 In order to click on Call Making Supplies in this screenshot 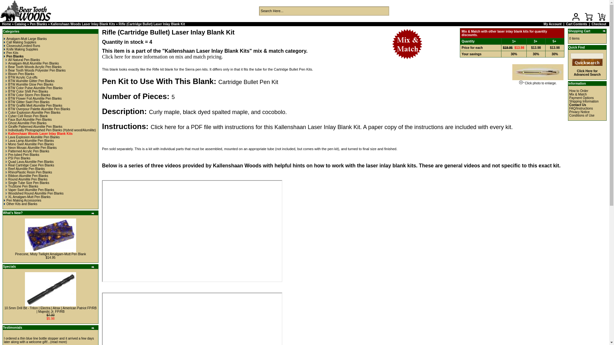, I will do `click(20, 42)`.